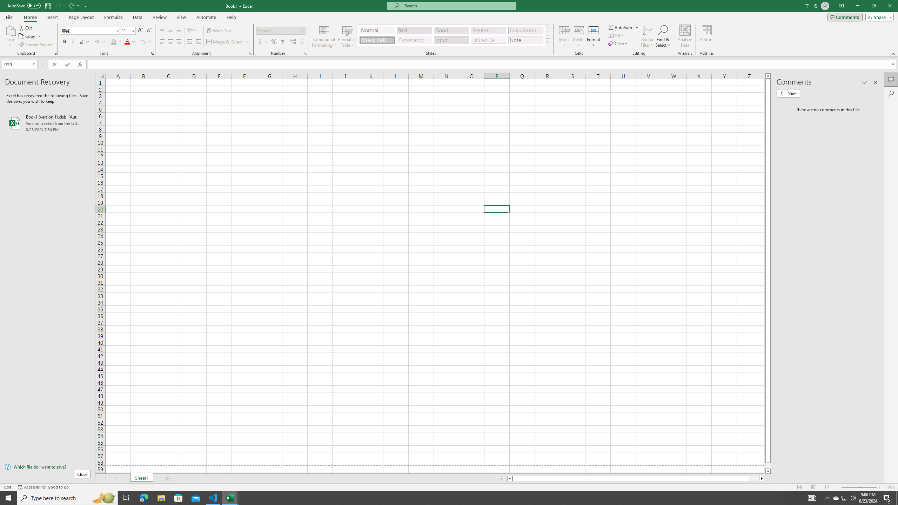  I want to click on Font Size, so click(128, 31).